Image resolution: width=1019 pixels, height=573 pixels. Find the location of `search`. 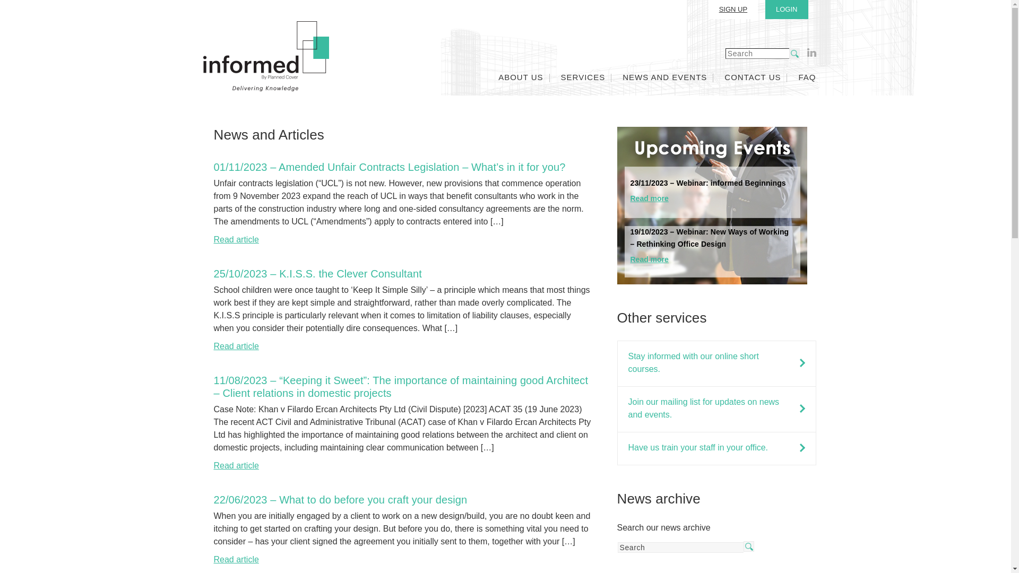

search is located at coordinates (795, 54).